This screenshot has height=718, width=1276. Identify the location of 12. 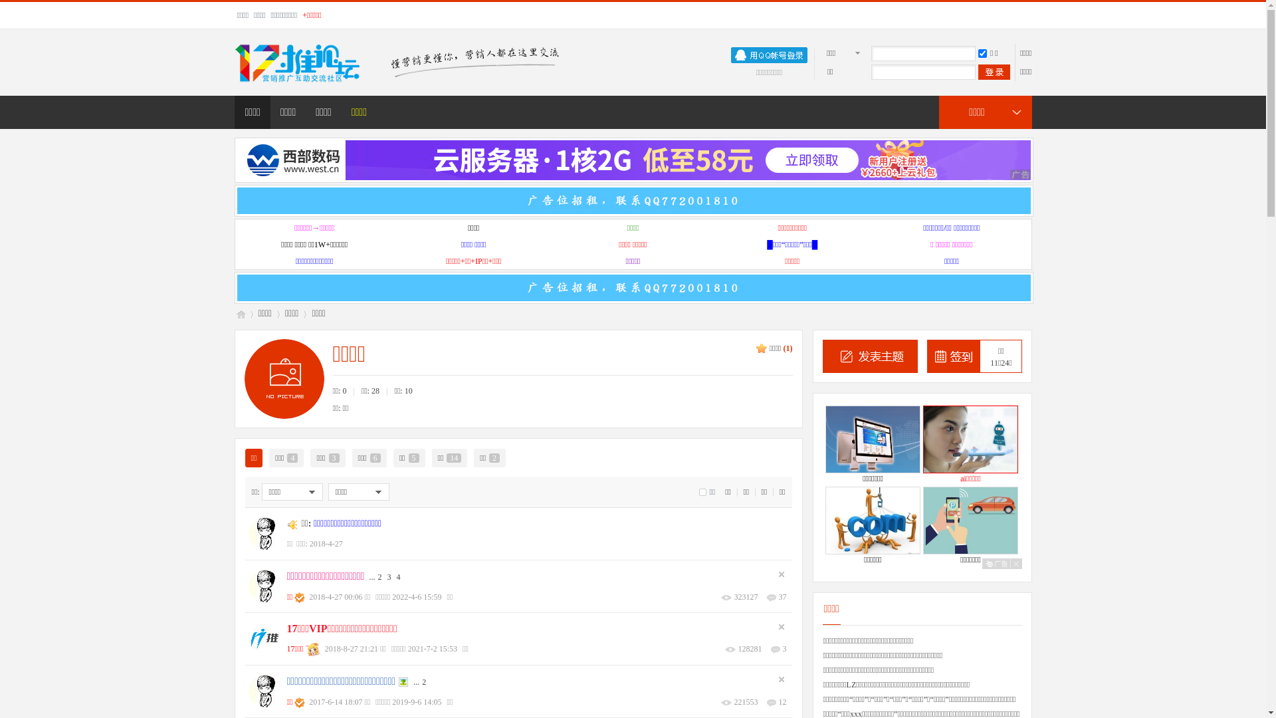
(783, 702).